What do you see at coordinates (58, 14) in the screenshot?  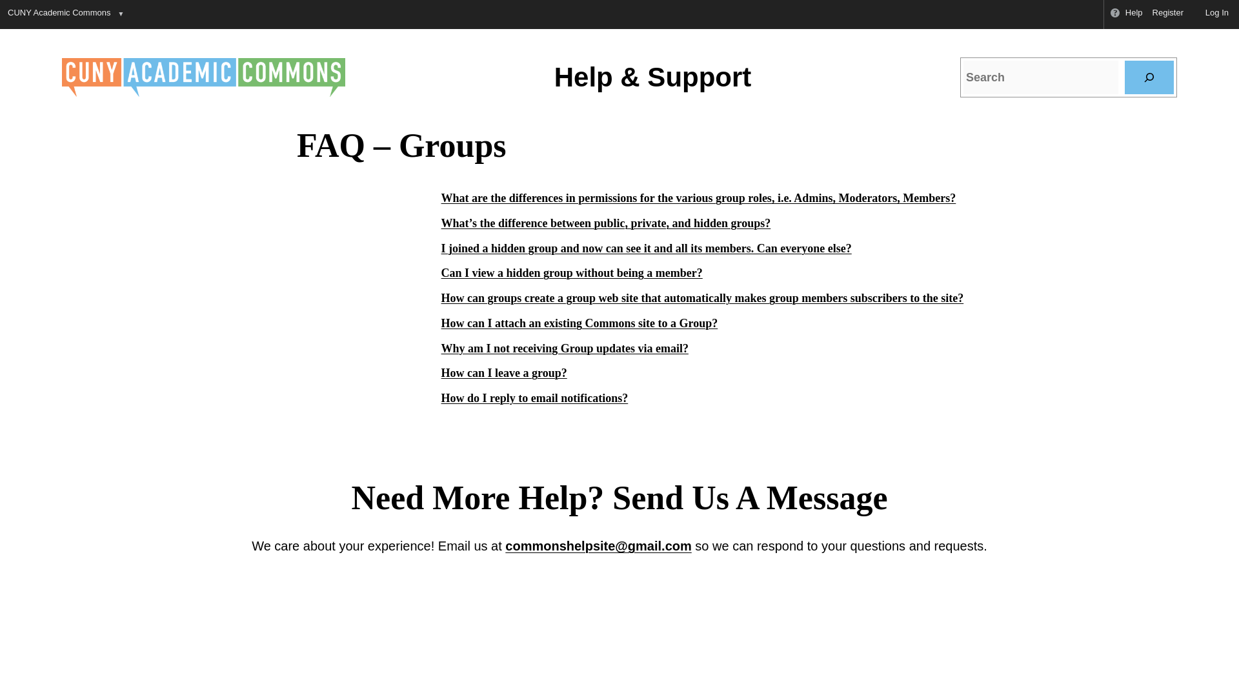 I see `CUNY Academic Commons` at bounding box center [58, 14].